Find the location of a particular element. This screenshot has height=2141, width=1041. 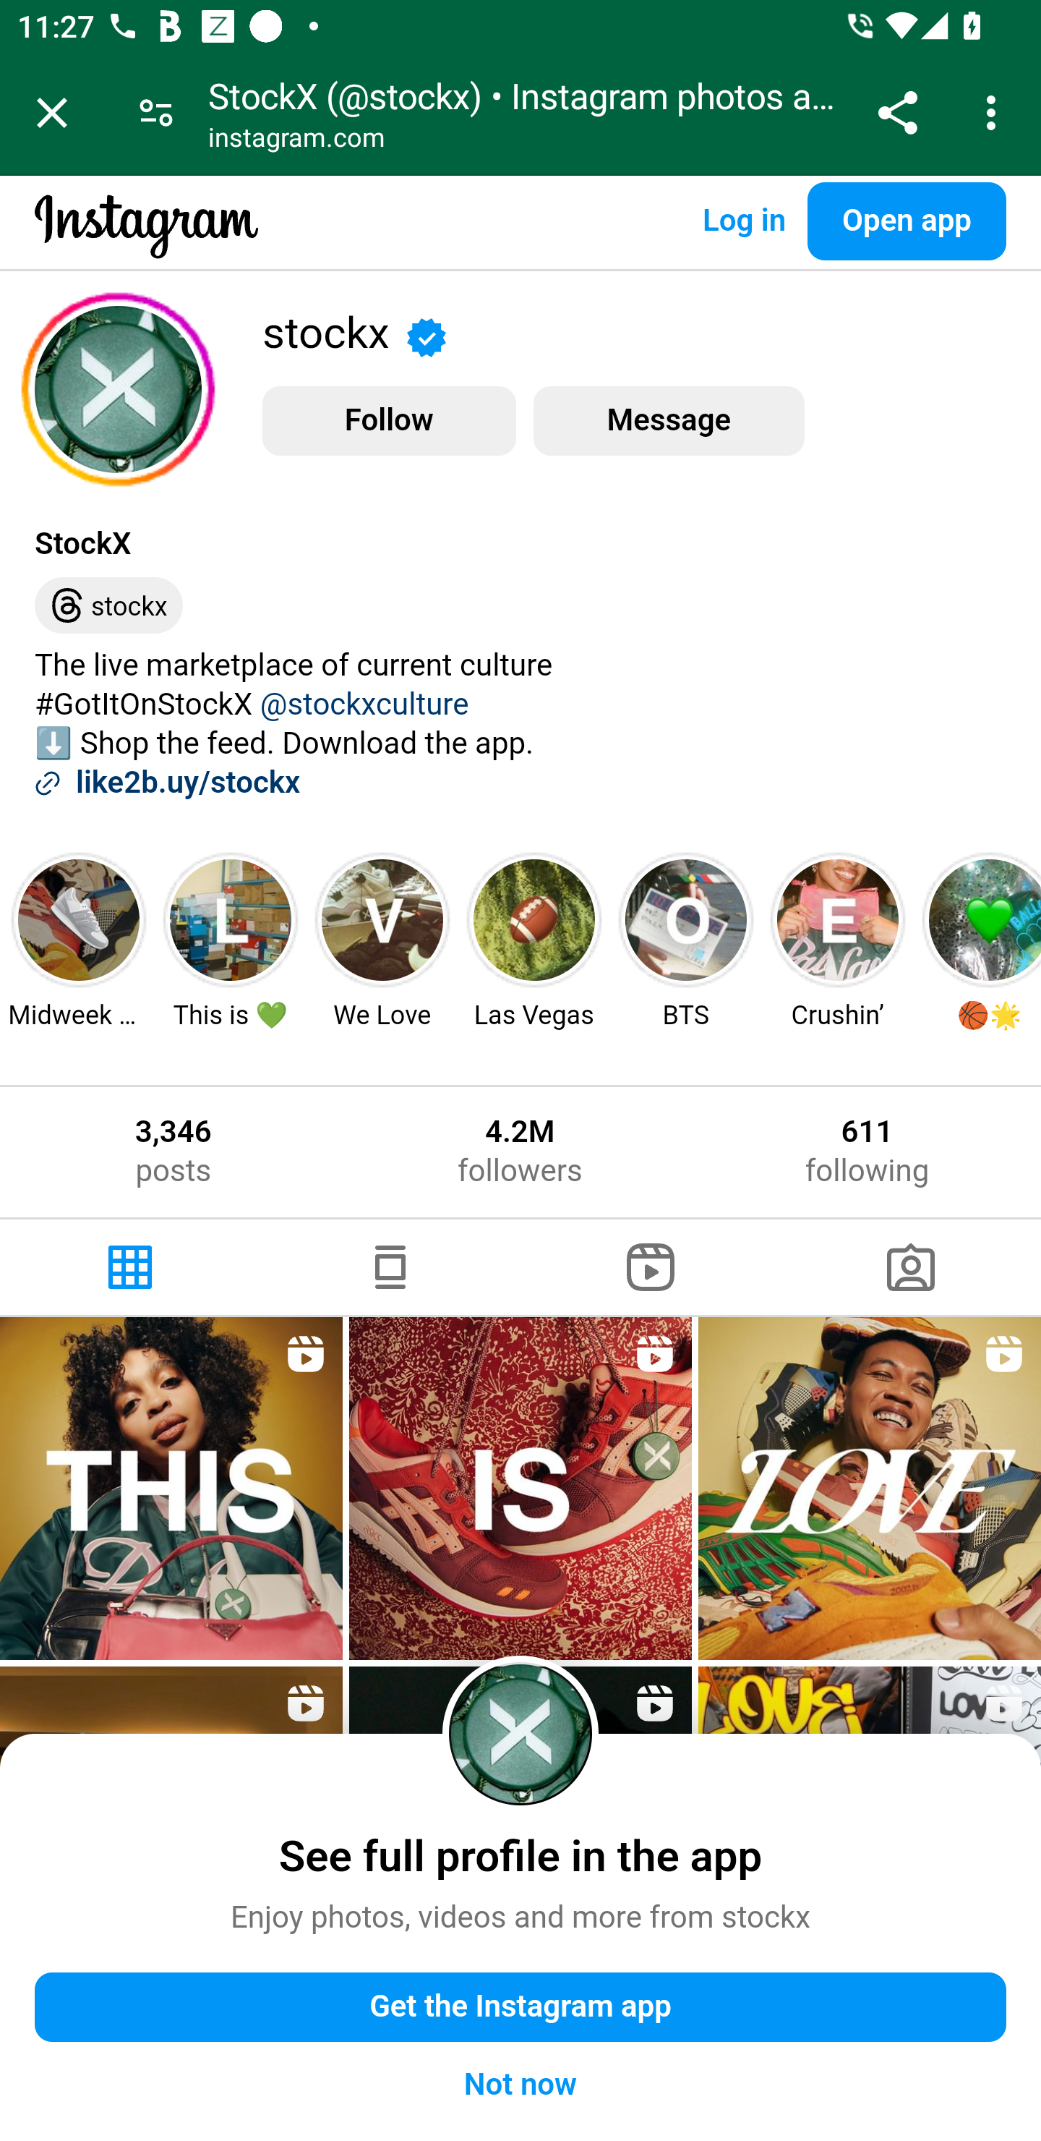

Midweek Heat's profile picture is located at coordinates (79, 919).